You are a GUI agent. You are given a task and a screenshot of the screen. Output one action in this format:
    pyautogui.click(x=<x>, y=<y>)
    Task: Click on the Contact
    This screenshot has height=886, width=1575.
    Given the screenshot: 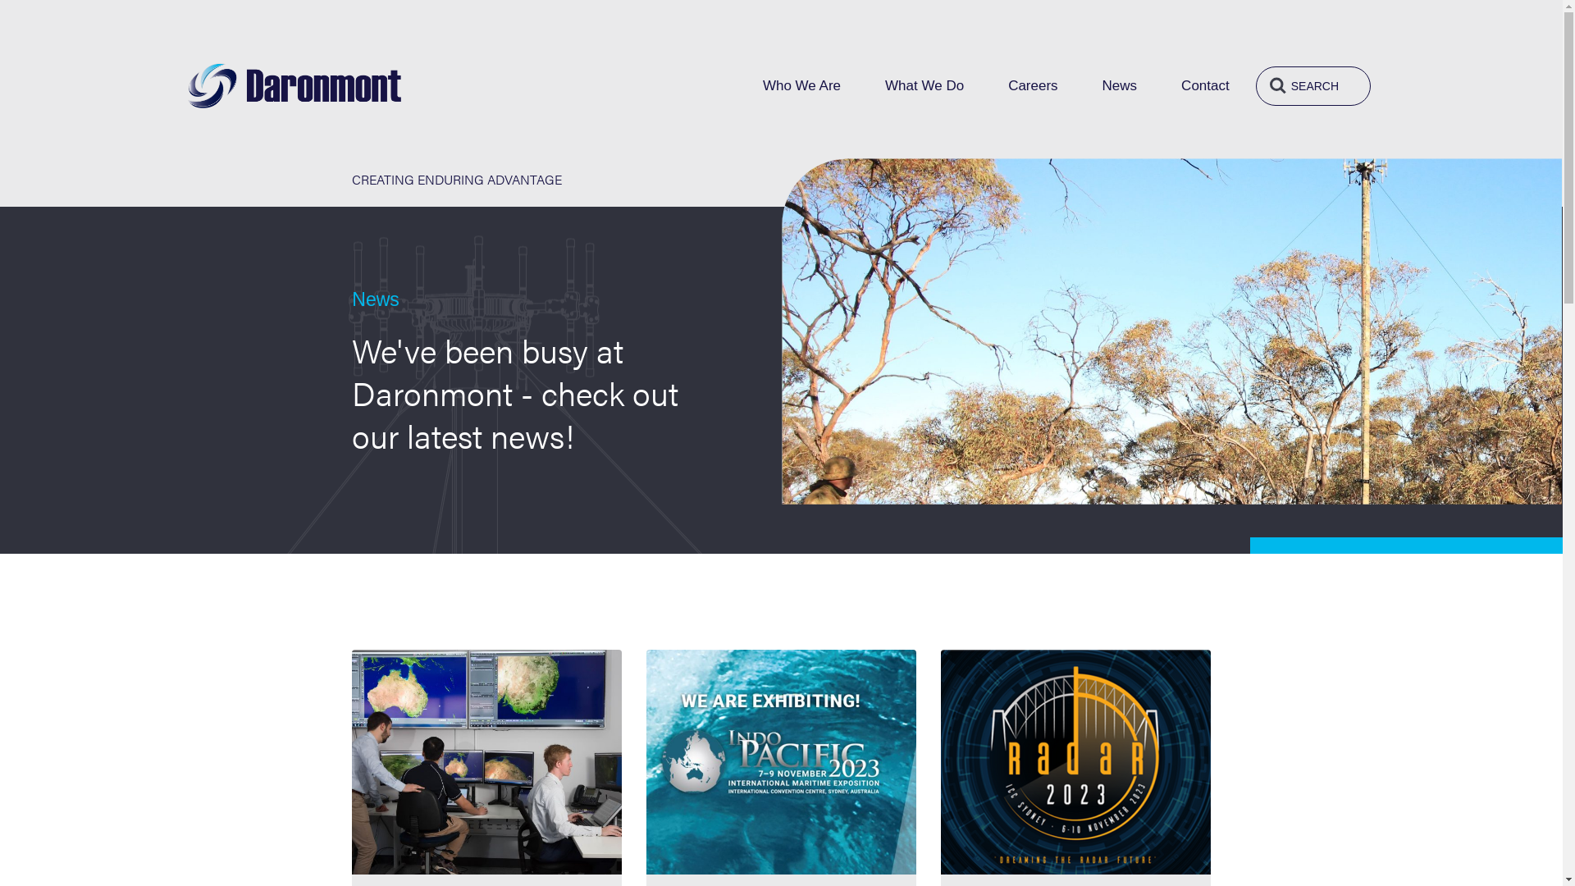 What is the action you would take?
    pyautogui.click(x=1206, y=86)
    